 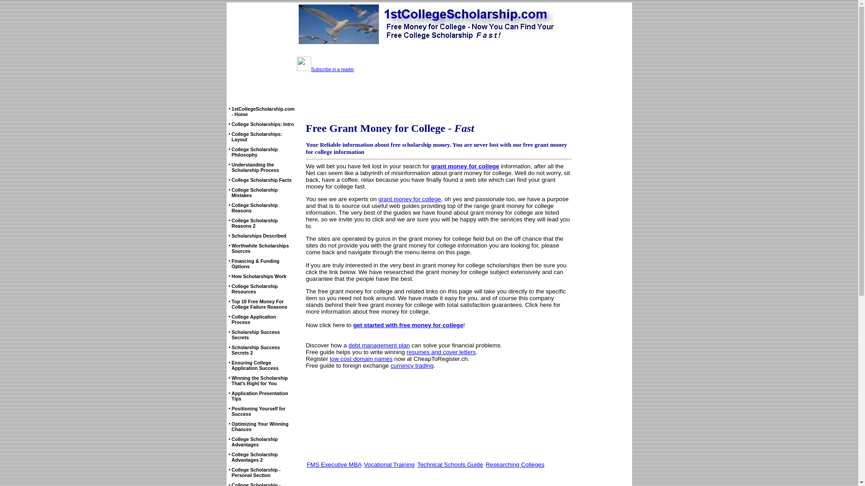 What do you see at coordinates (263, 112) in the screenshot?
I see `1stCollegeScholarship.com - Home` at bounding box center [263, 112].